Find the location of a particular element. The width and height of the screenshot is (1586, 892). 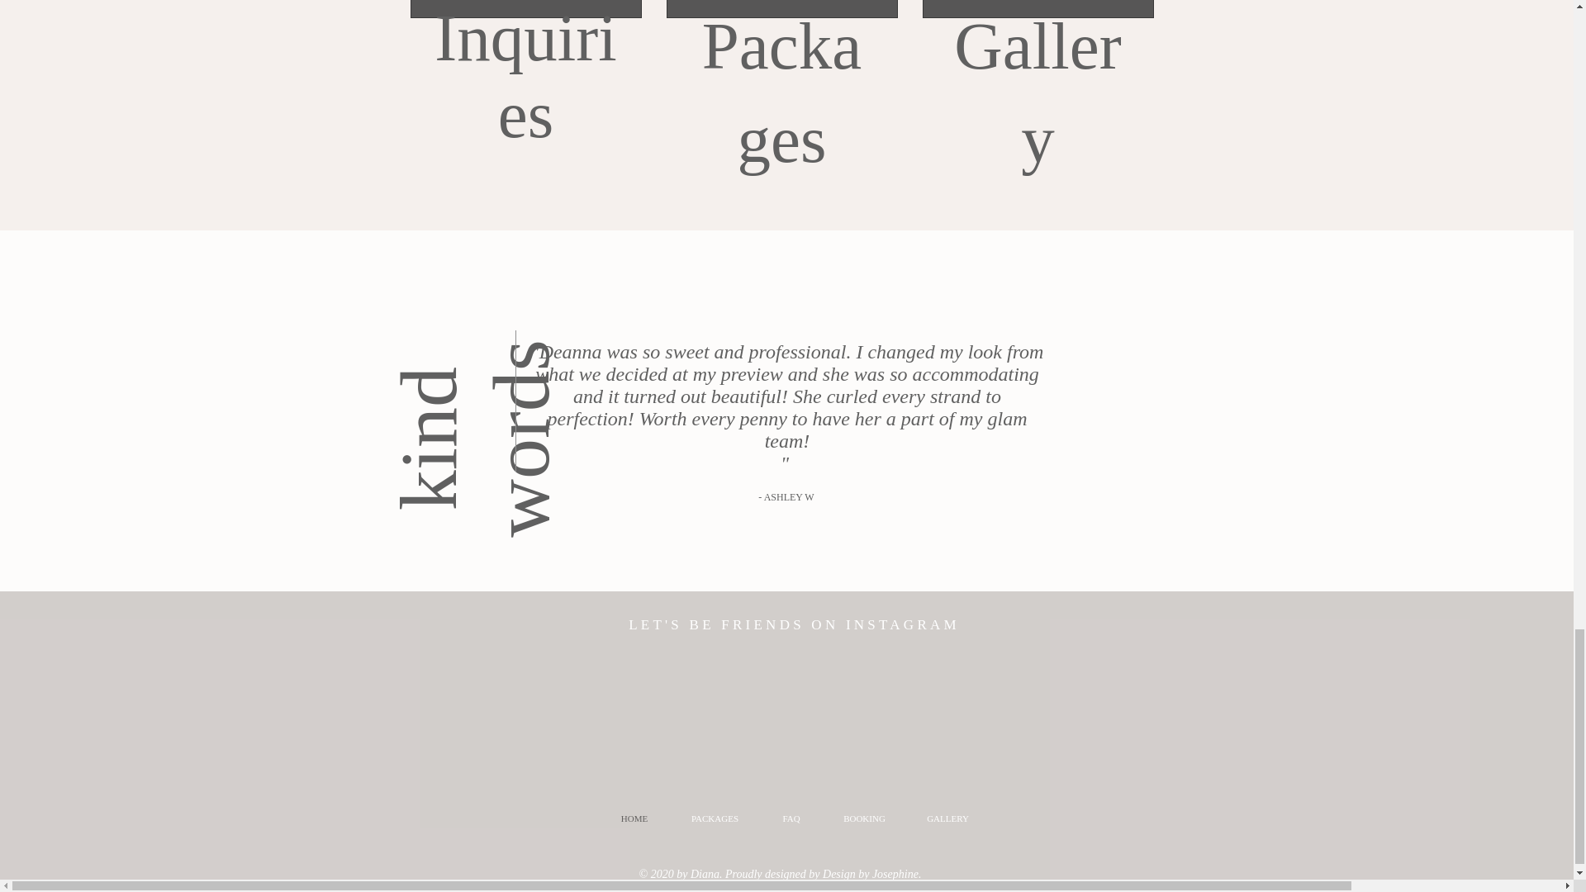

PACKAGES is located at coordinates (714, 818).